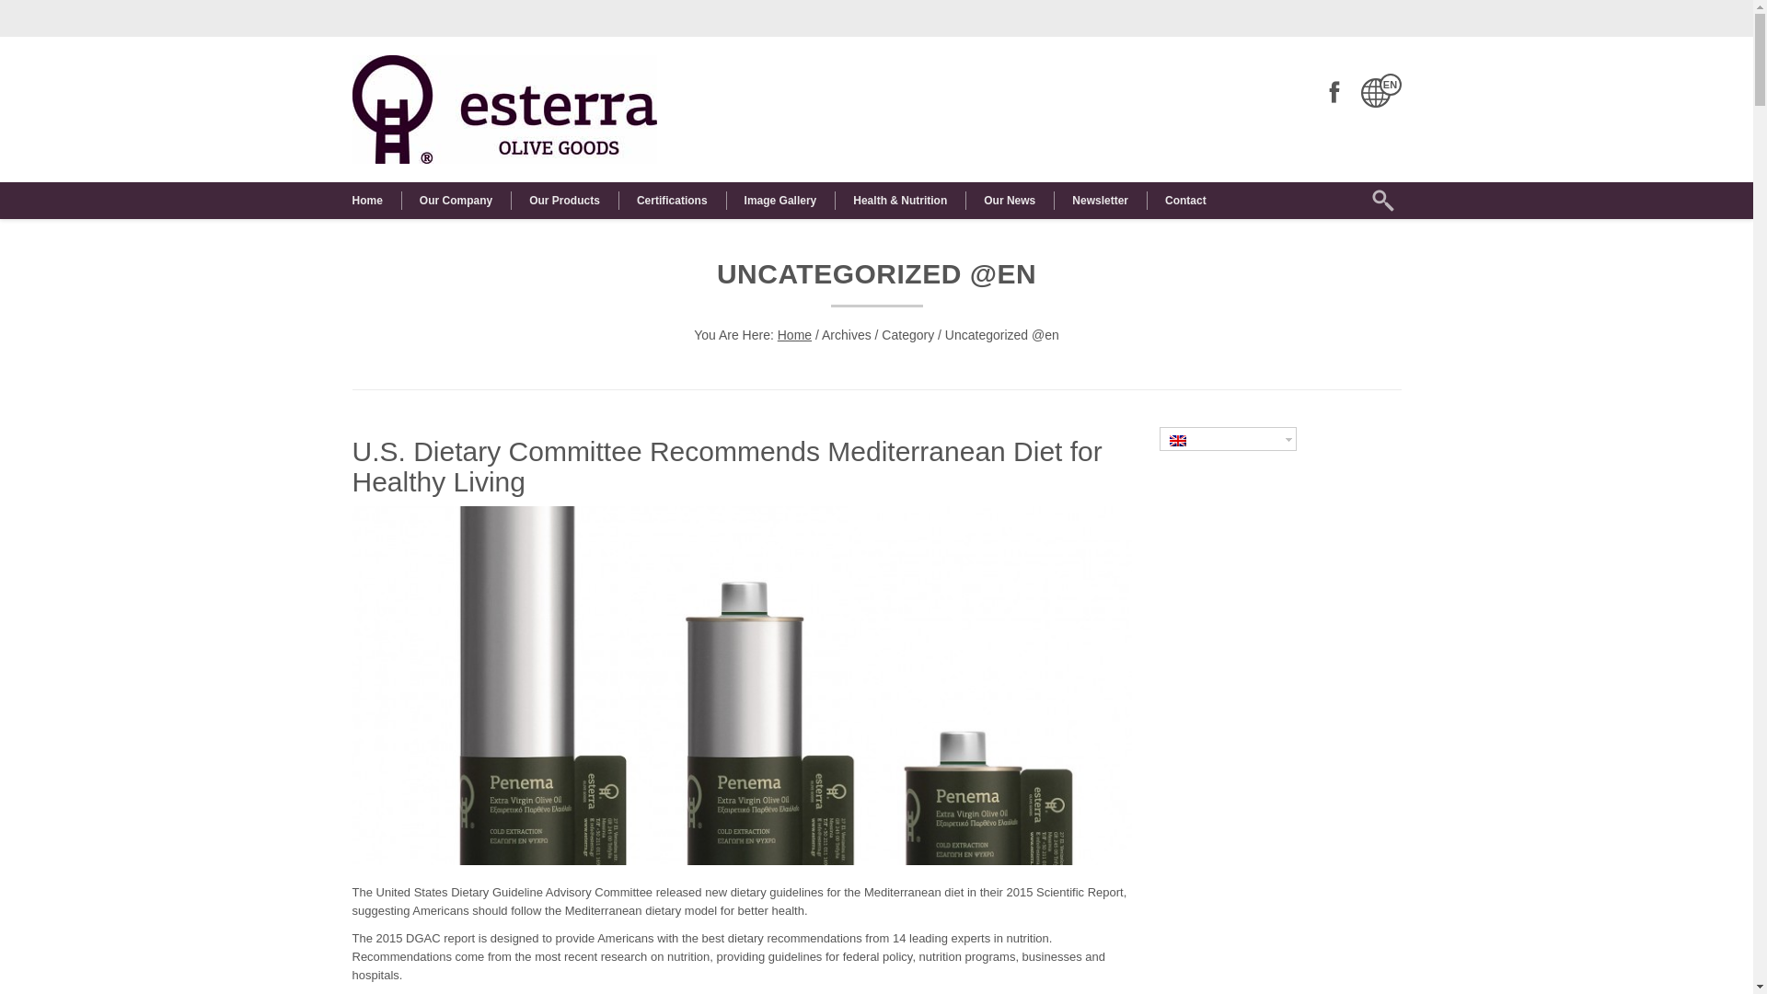  Describe the element at coordinates (1185, 200) in the screenshot. I see `Contact` at that location.